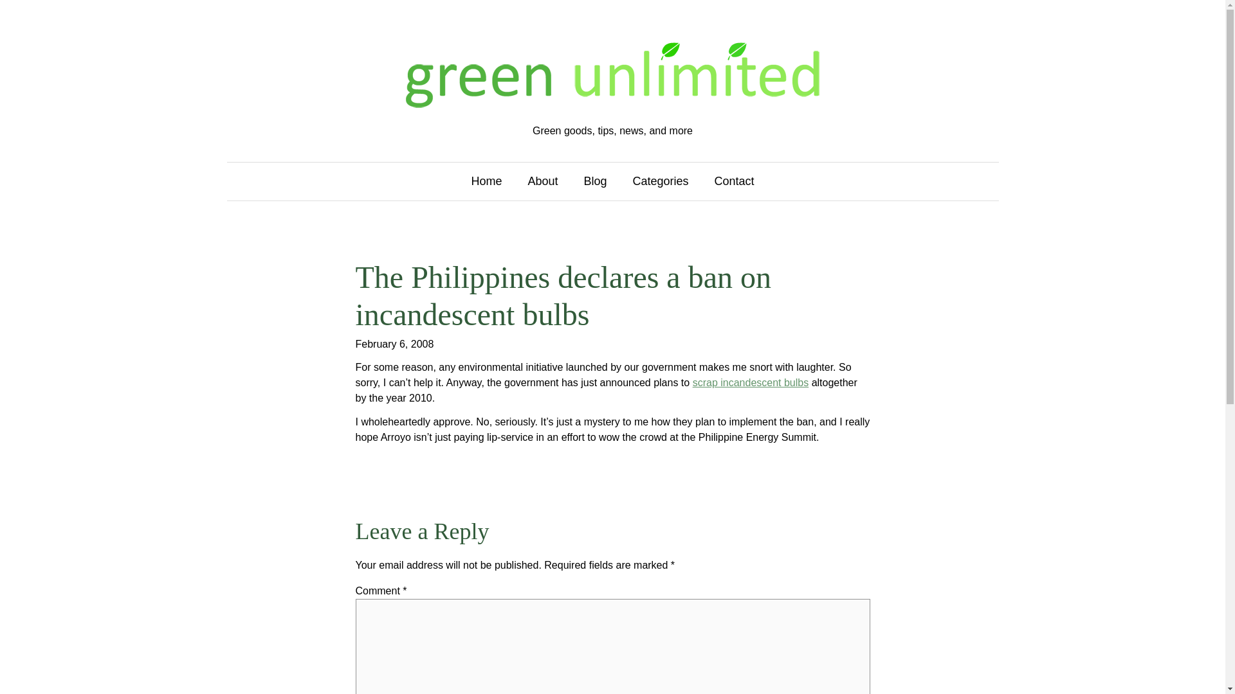  What do you see at coordinates (735, 181) in the screenshot?
I see `Contact` at bounding box center [735, 181].